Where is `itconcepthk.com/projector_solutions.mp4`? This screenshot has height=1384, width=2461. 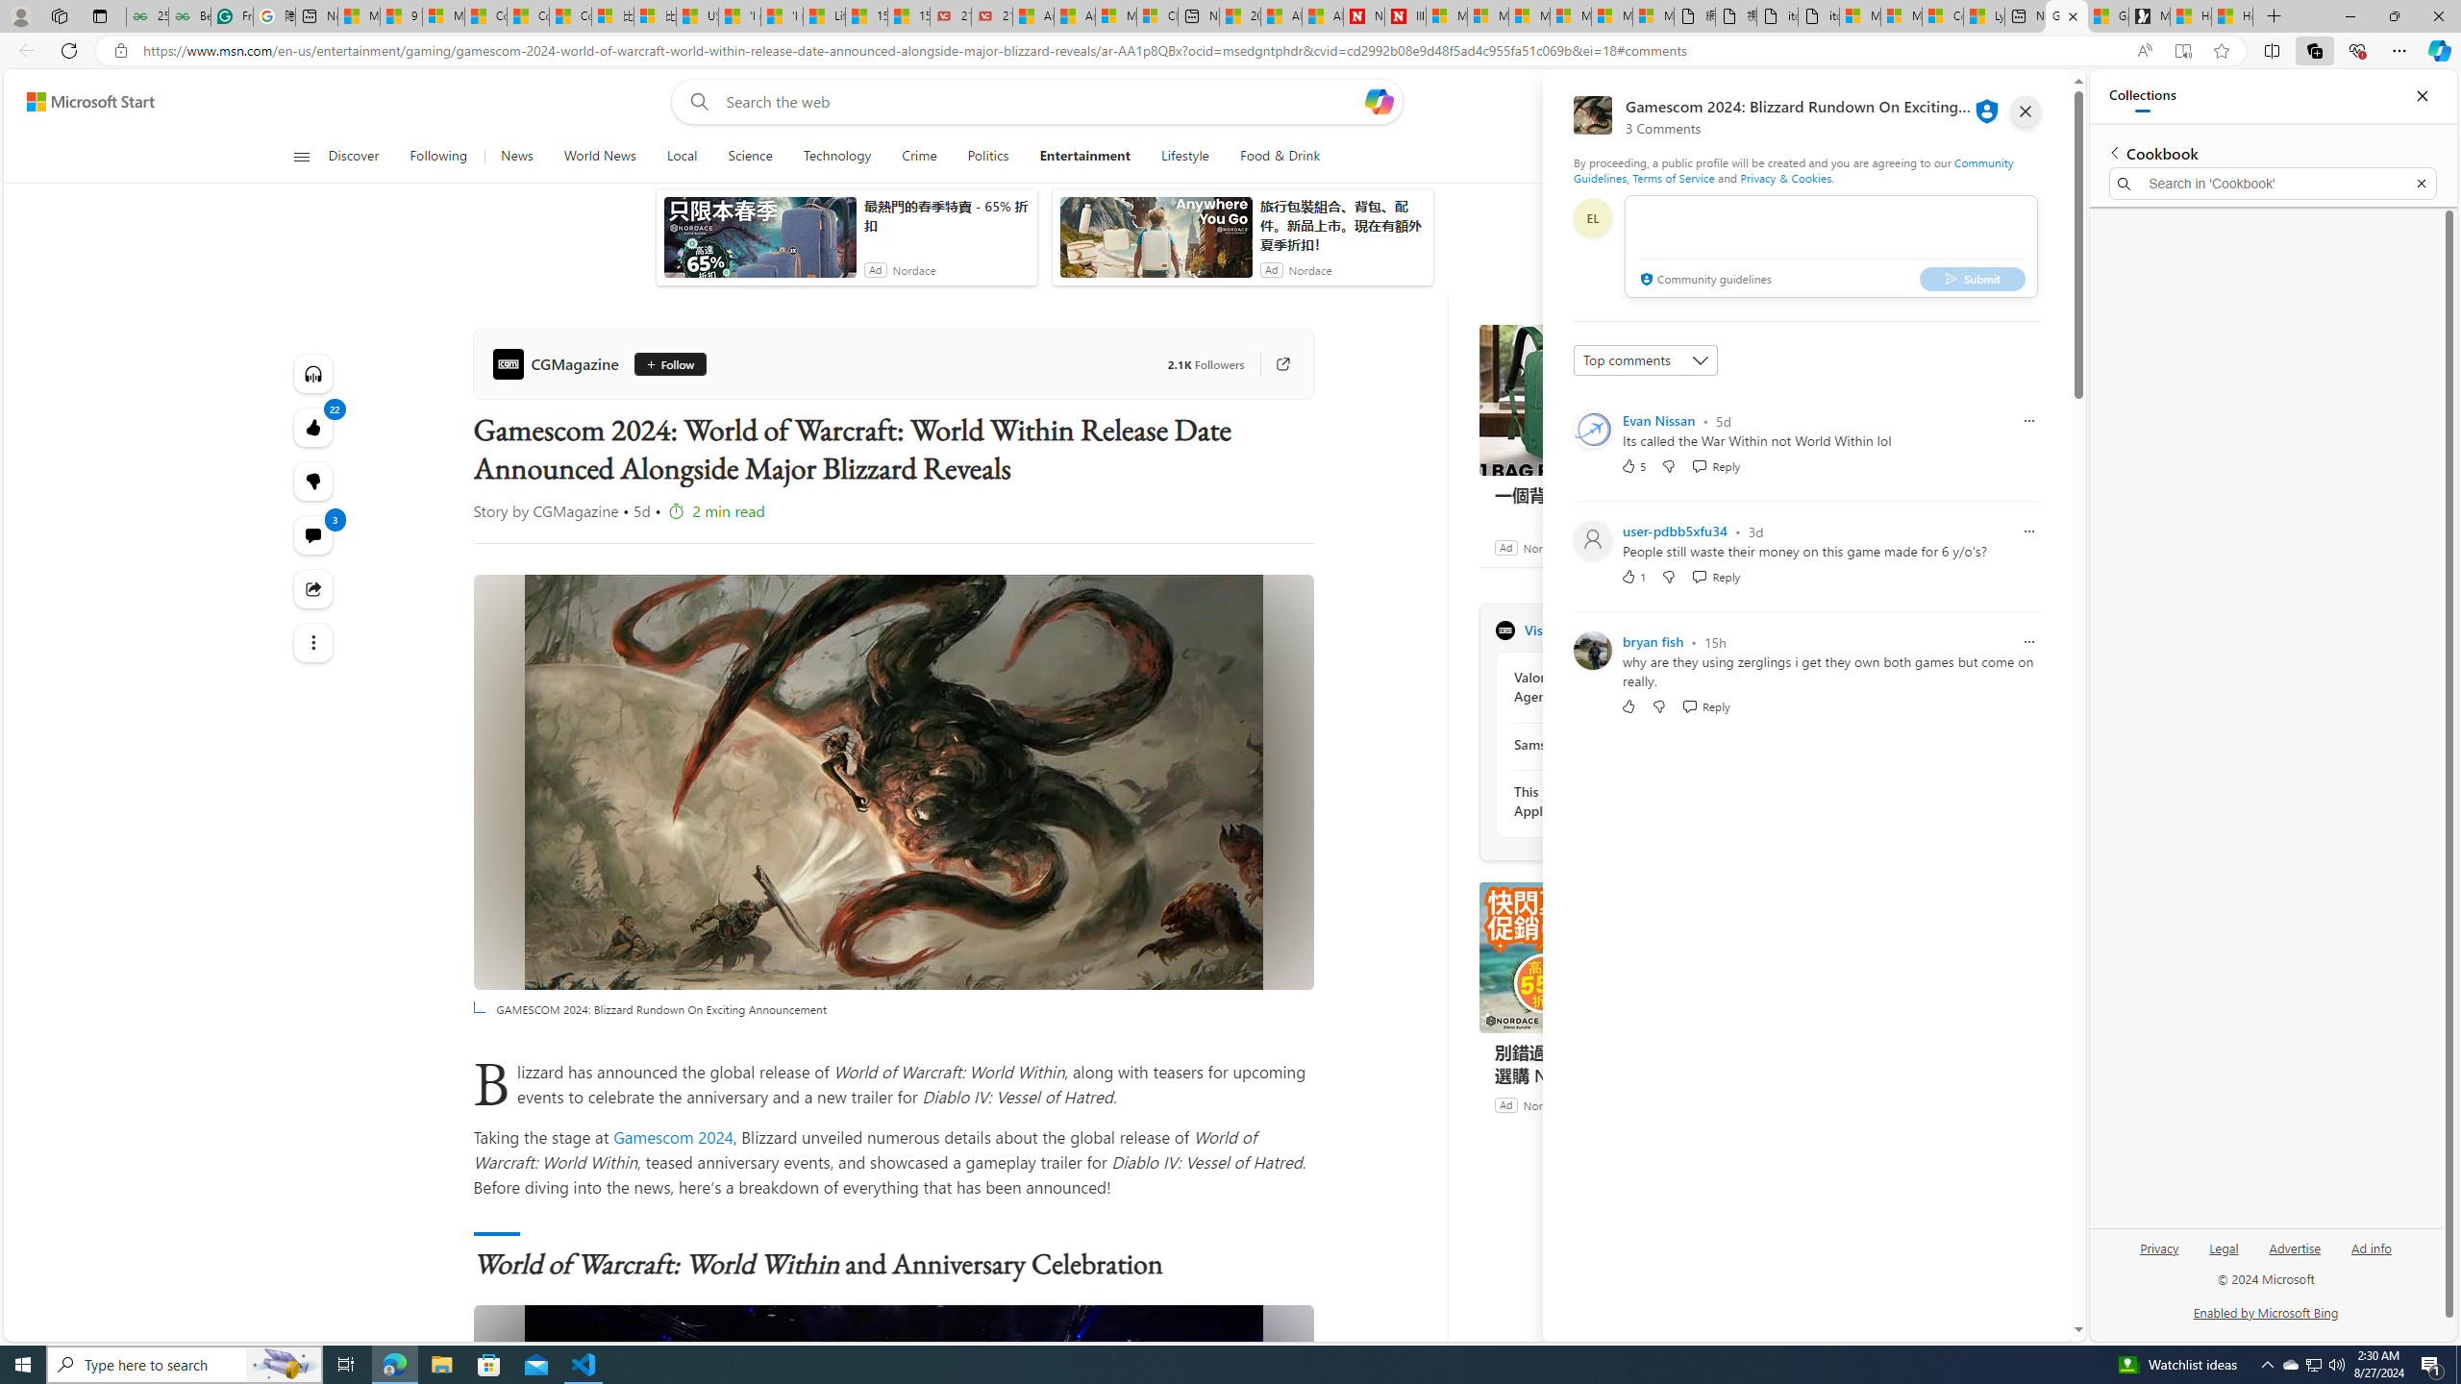
itconcepthk.com/projector_solutions.mp4 is located at coordinates (1819, 16).